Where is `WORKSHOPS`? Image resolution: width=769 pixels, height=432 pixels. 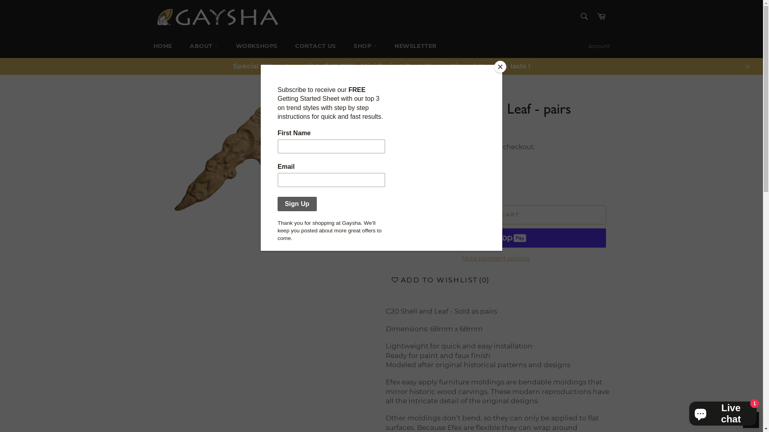 WORKSHOPS is located at coordinates (257, 46).